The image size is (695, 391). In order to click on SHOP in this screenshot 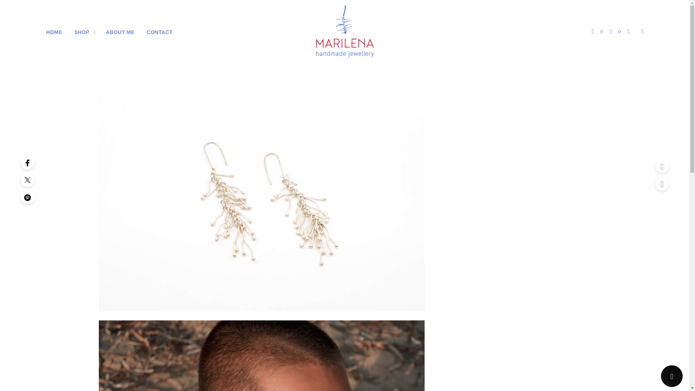, I will do `click(82, 32)`.